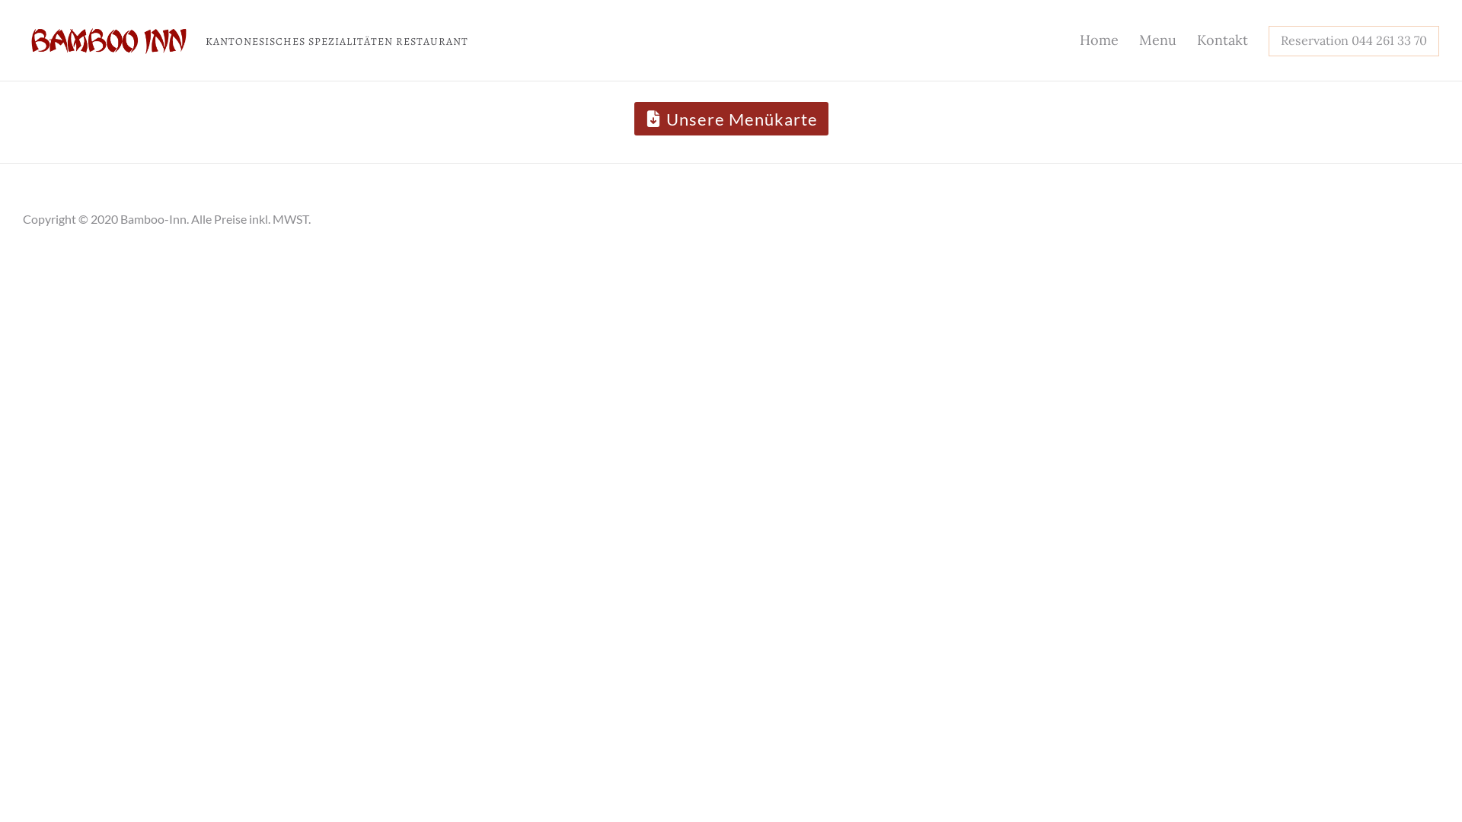 This screenshot has height=822, width=1462. Describe the element at coordinates (1223, 40) in the screenshot. I see `Kontakt` at that location.